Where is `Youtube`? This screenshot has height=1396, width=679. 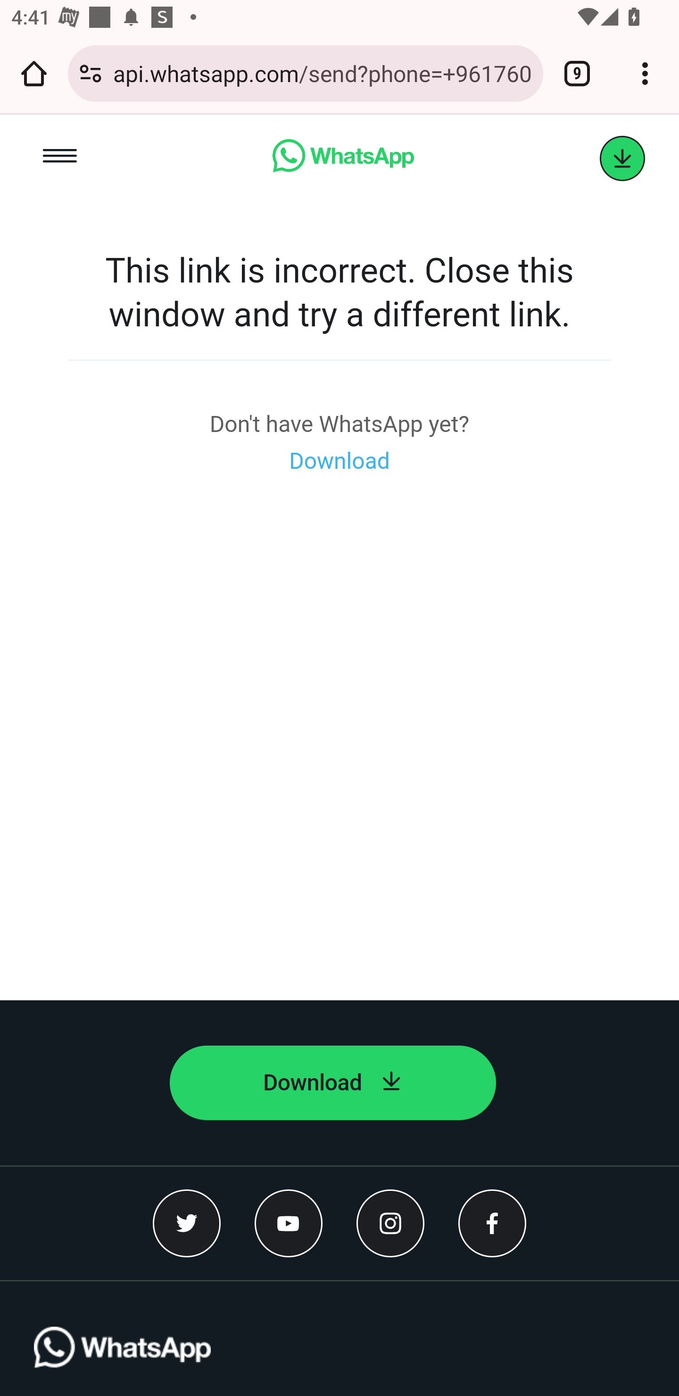
Youtube is located at coordinates (289, 1222).